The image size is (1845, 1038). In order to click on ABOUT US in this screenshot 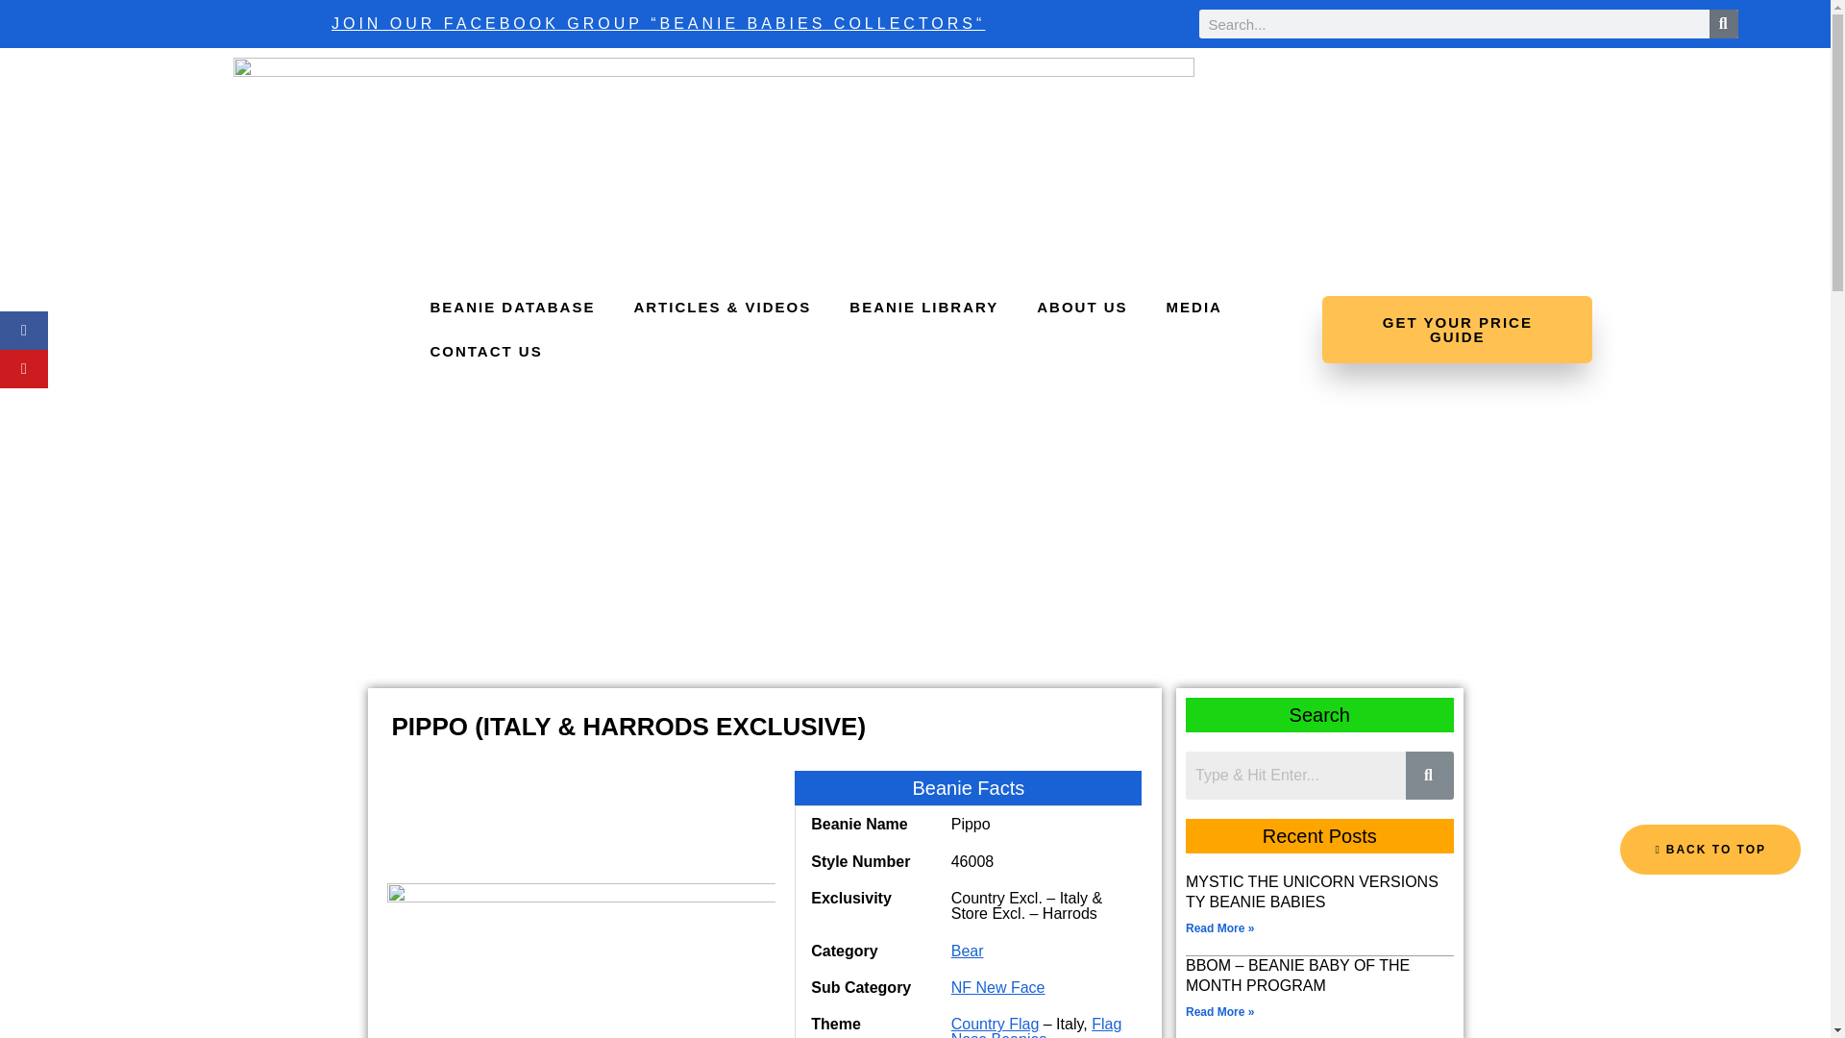, I will do `click(1082, 308)`.